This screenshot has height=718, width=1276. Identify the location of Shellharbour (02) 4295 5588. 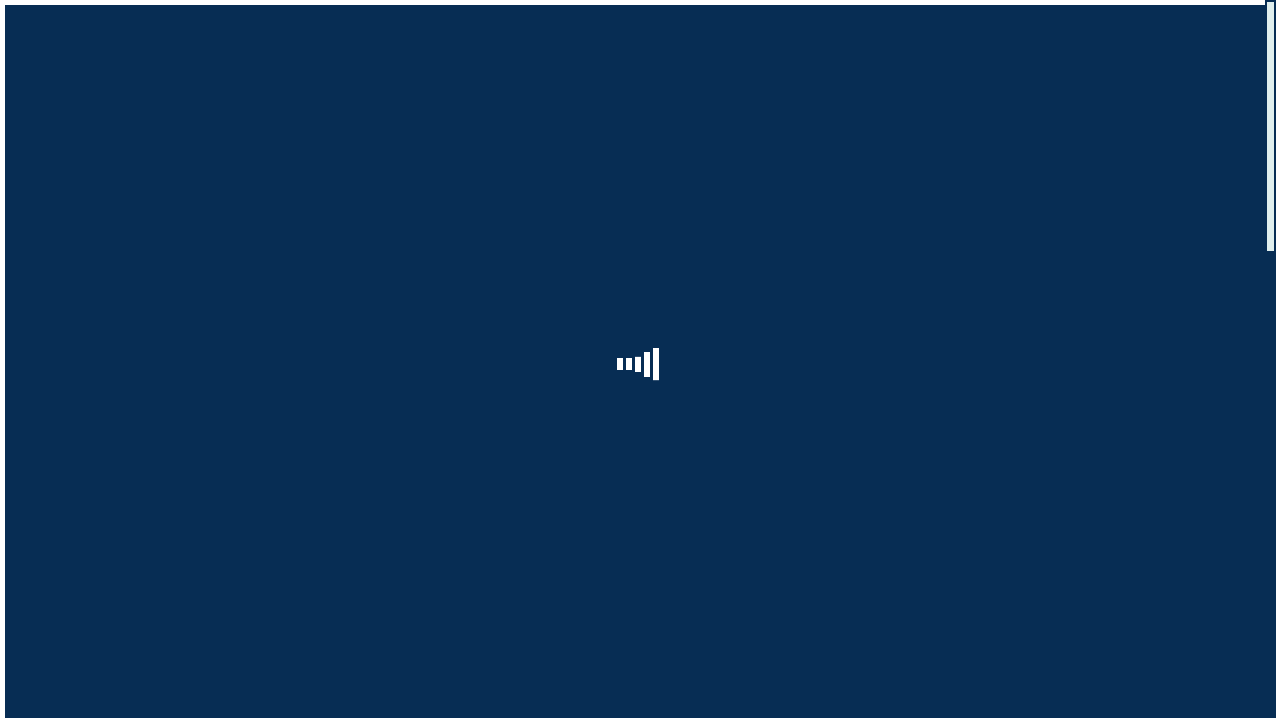
(66, 45).